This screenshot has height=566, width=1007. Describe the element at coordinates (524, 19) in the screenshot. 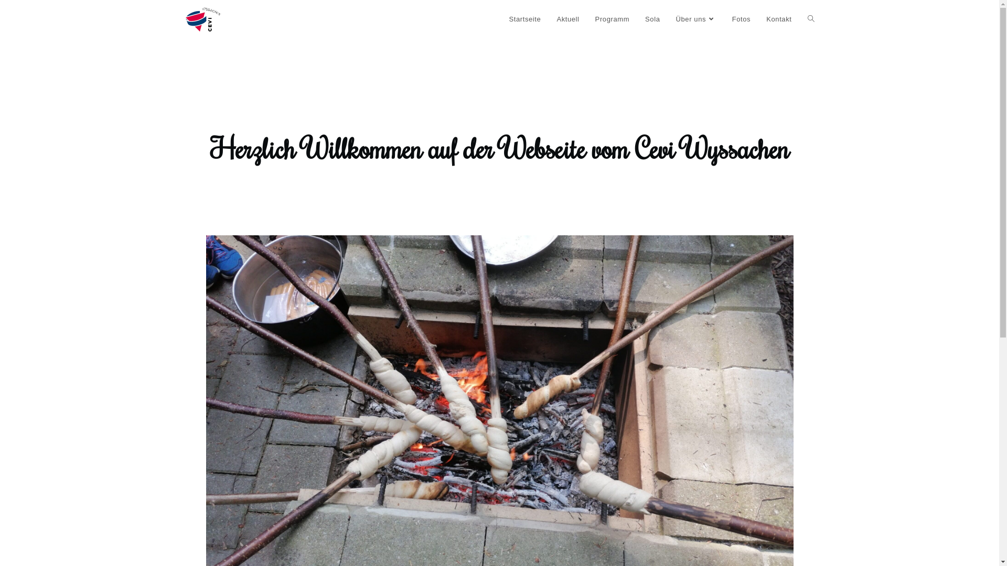

I see `Startseite` at that location.